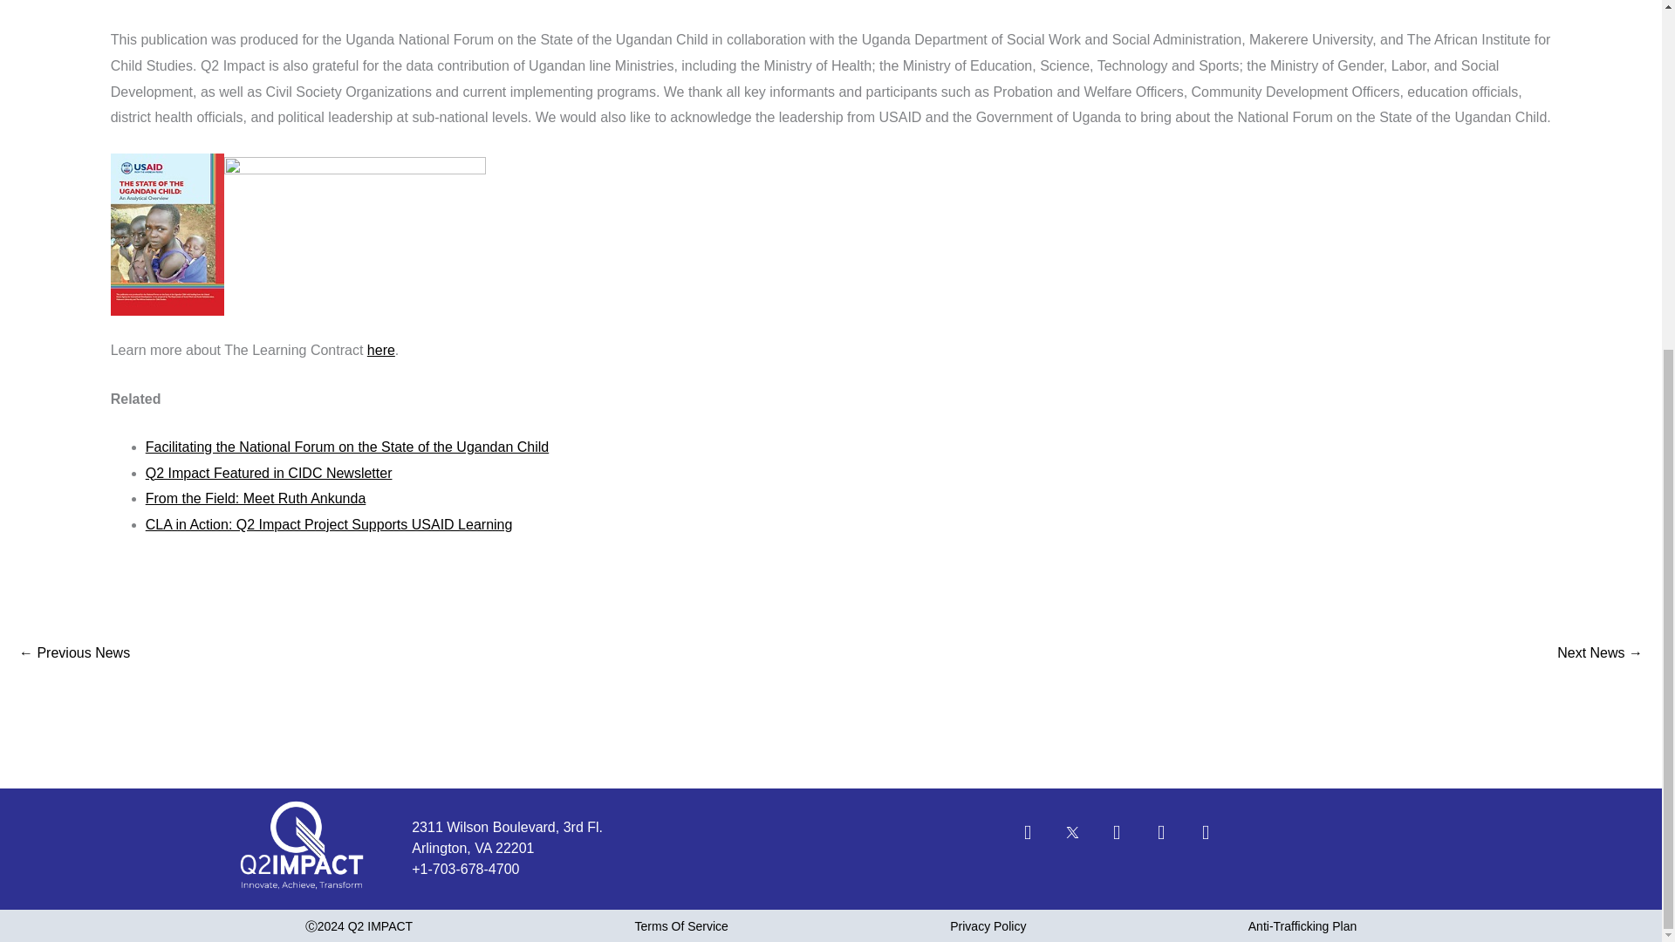 The image size is (1675, 942). Describe the element at coordinates (1302, 926) in the screenshot. I see `Anti-Trafficking Plan` at that location.